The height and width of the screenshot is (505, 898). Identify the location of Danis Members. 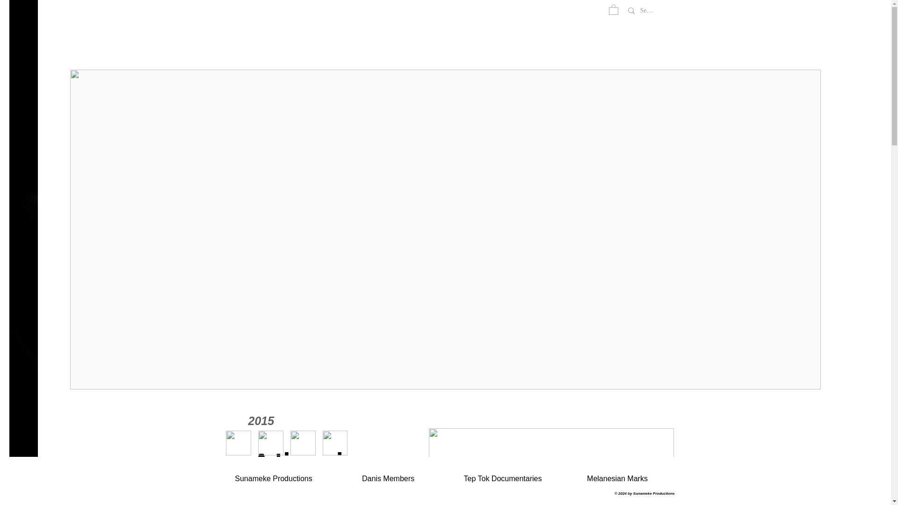
(388, 478).